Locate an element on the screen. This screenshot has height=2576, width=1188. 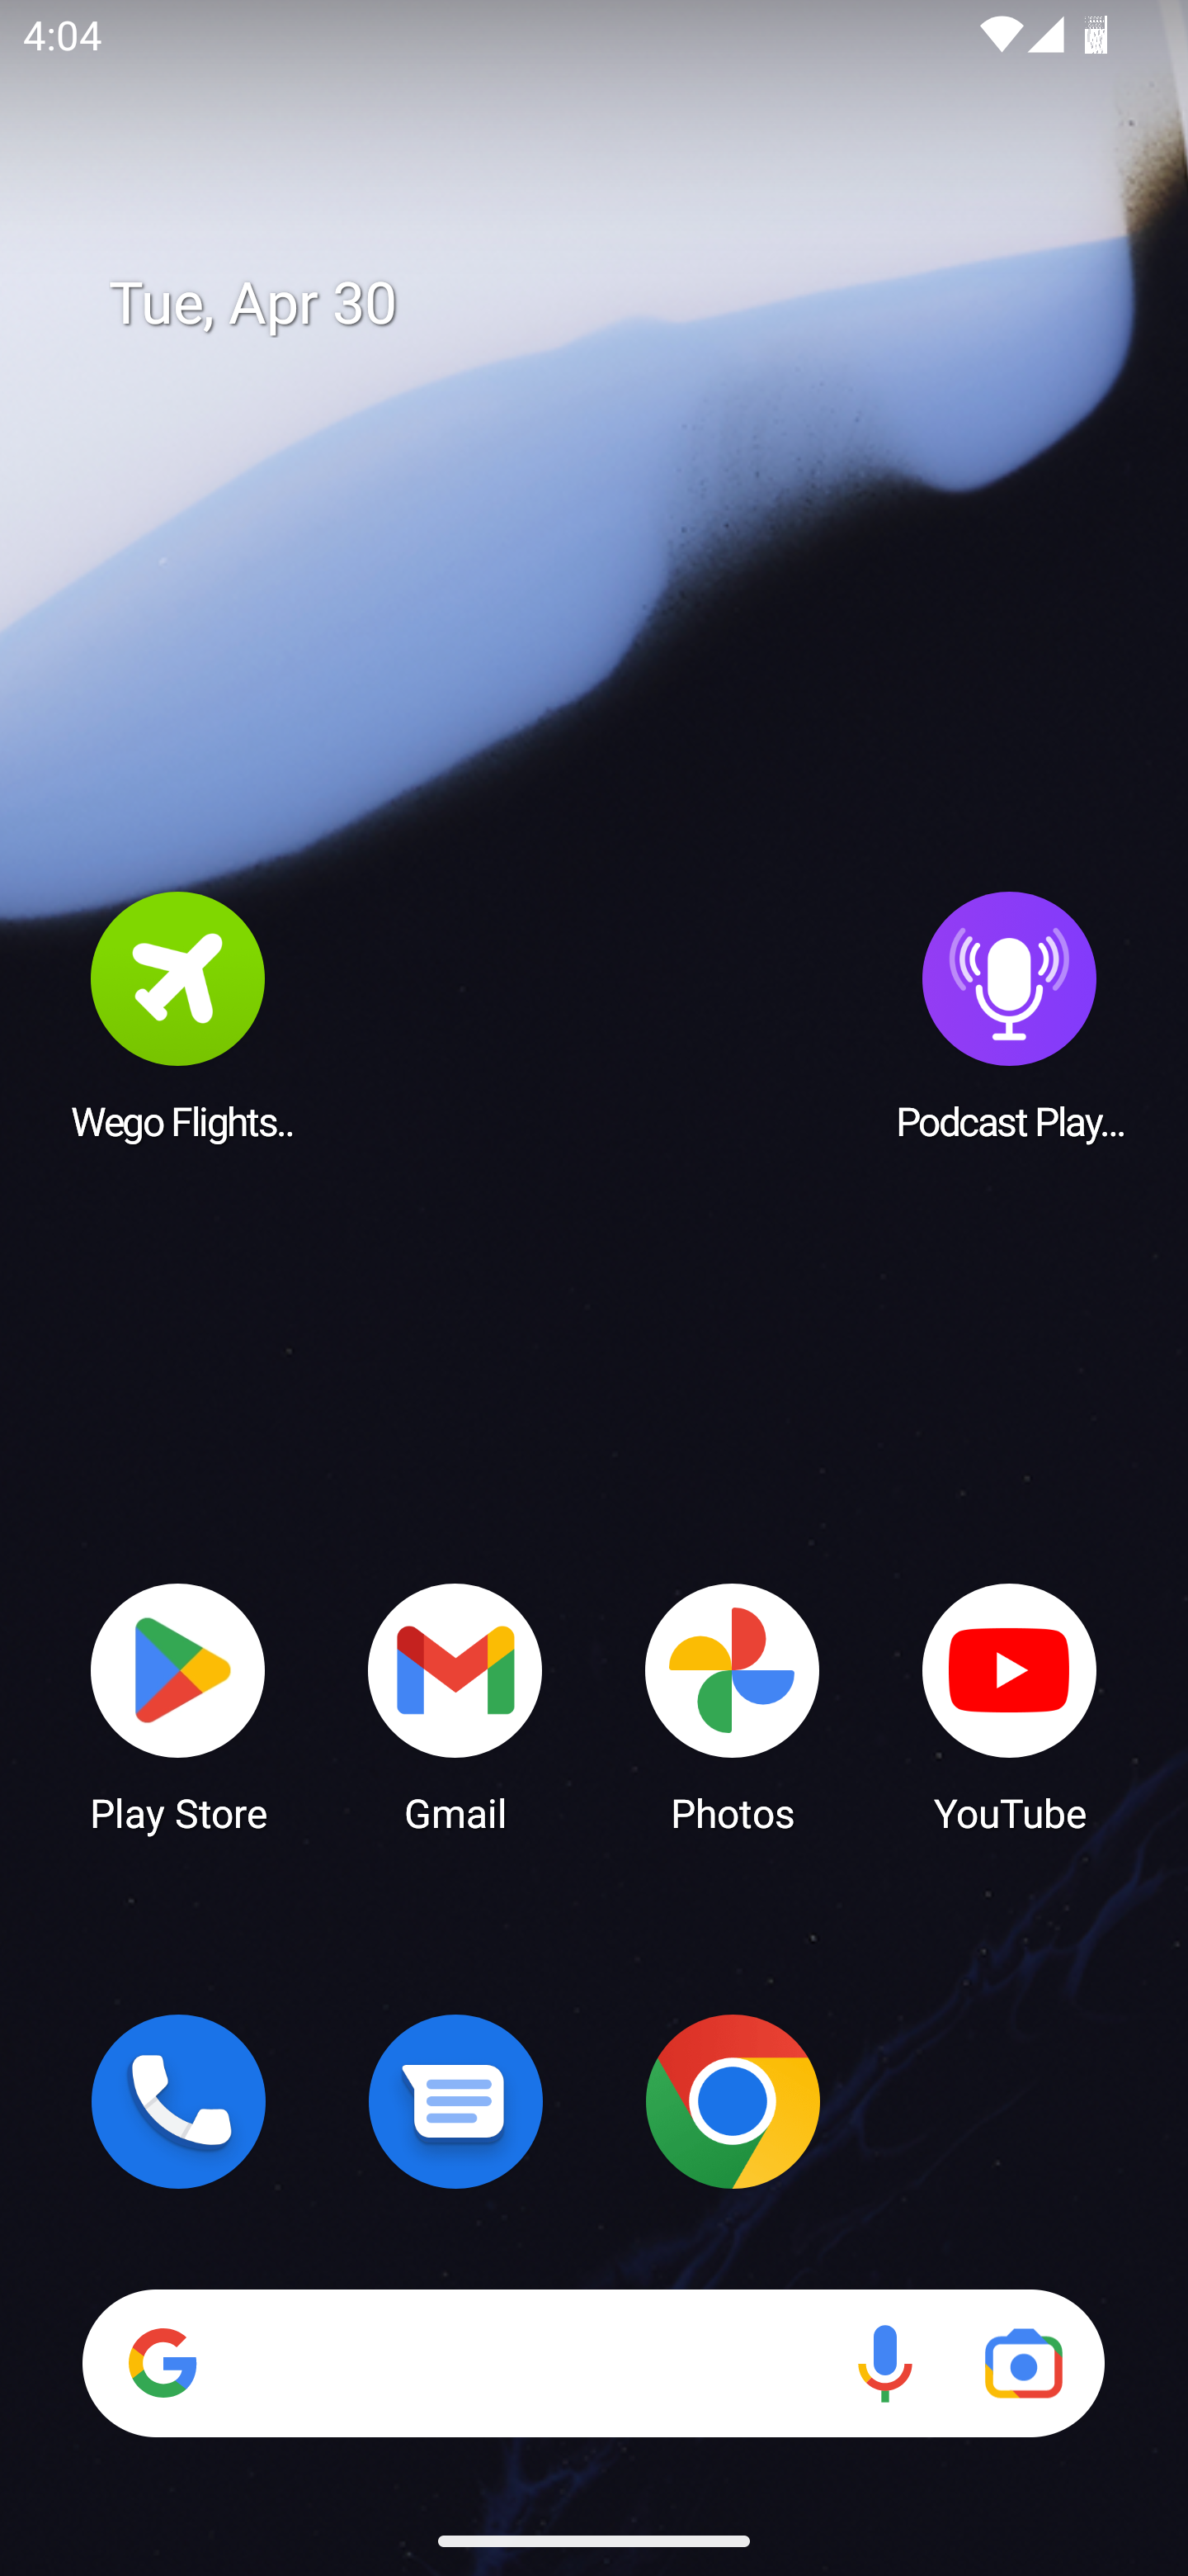
Messages is located at coordinates (455, 2101).